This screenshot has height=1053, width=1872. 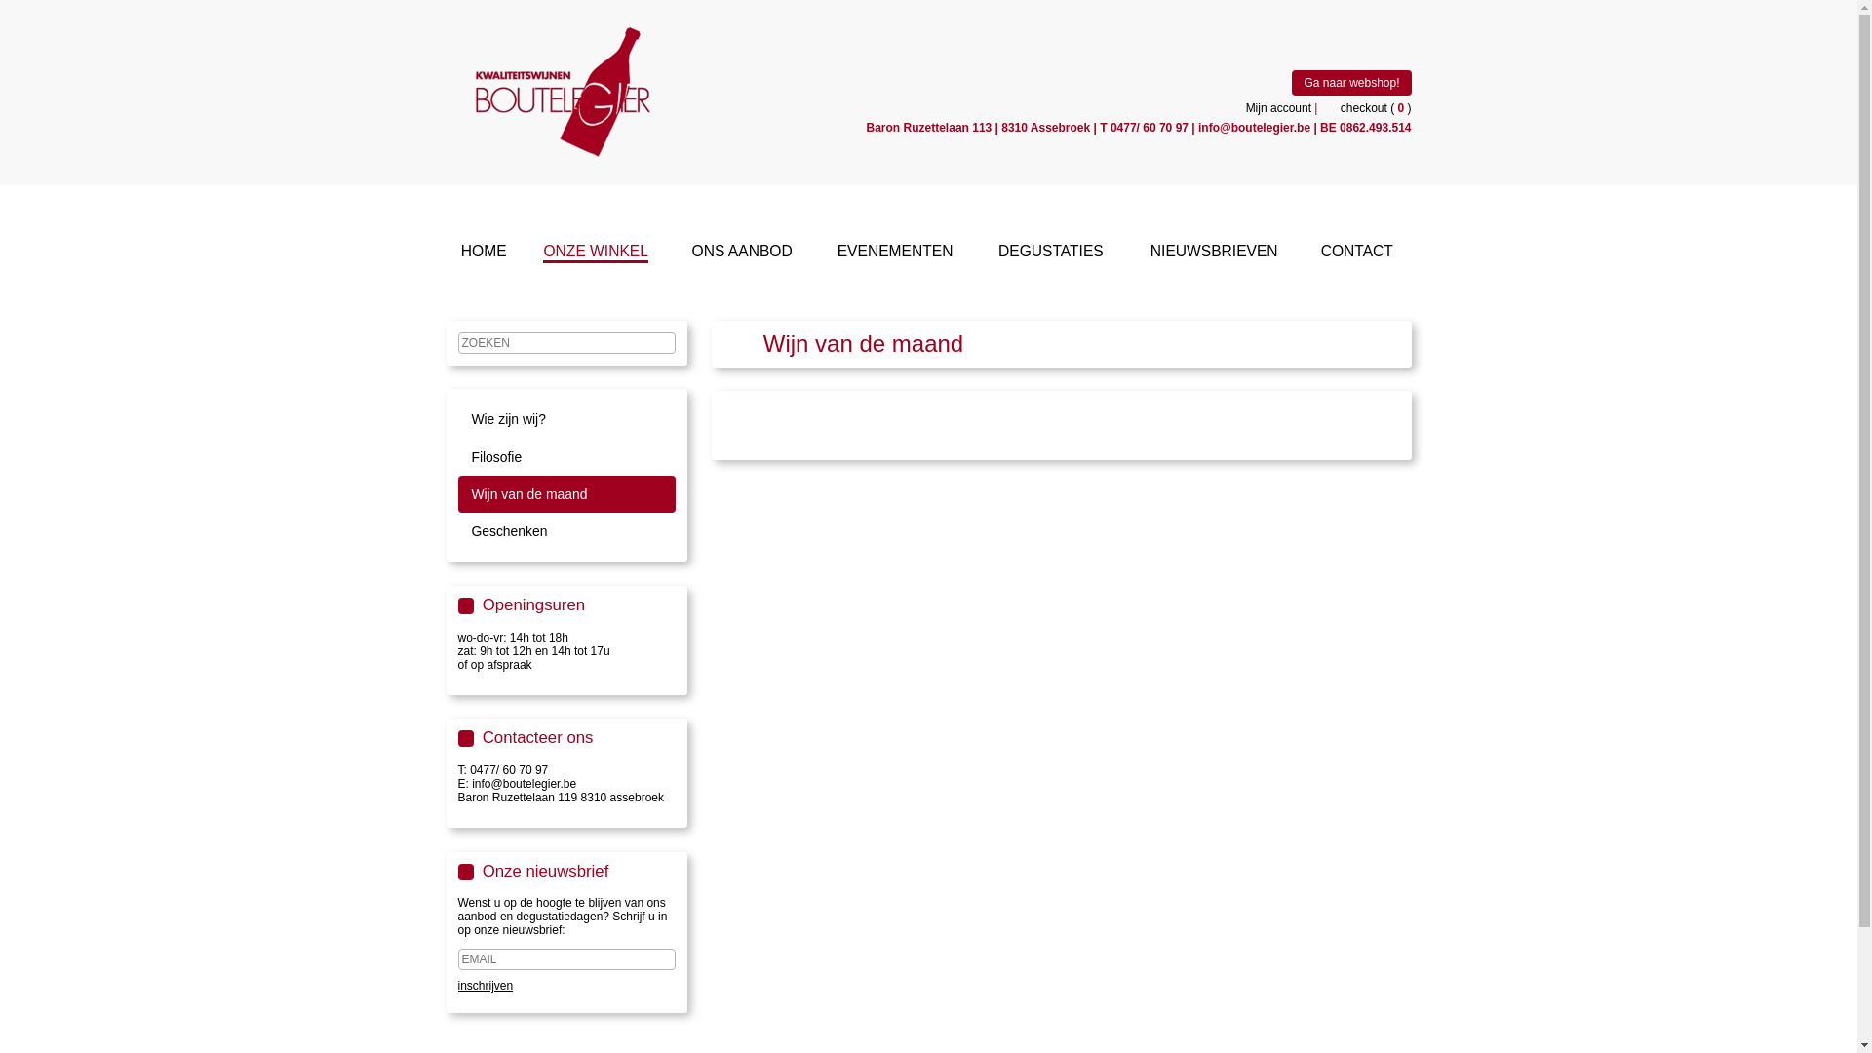 I want to click on checkout ( 0 ), so click(x=1367, y=108).